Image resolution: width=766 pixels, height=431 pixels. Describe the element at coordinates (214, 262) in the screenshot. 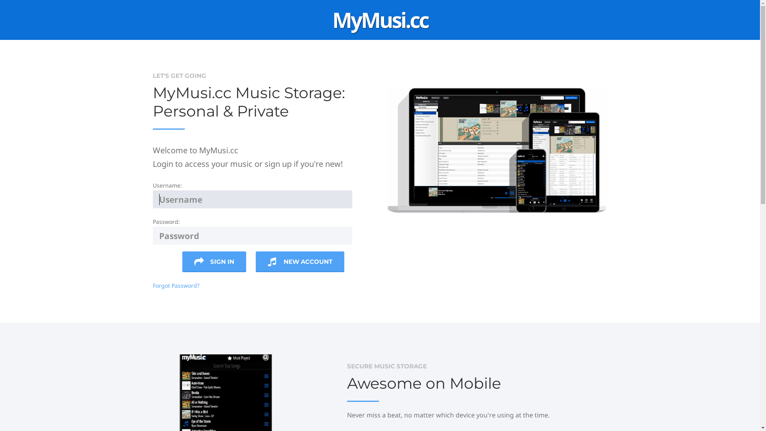

I see `SIGN IN` at that location.